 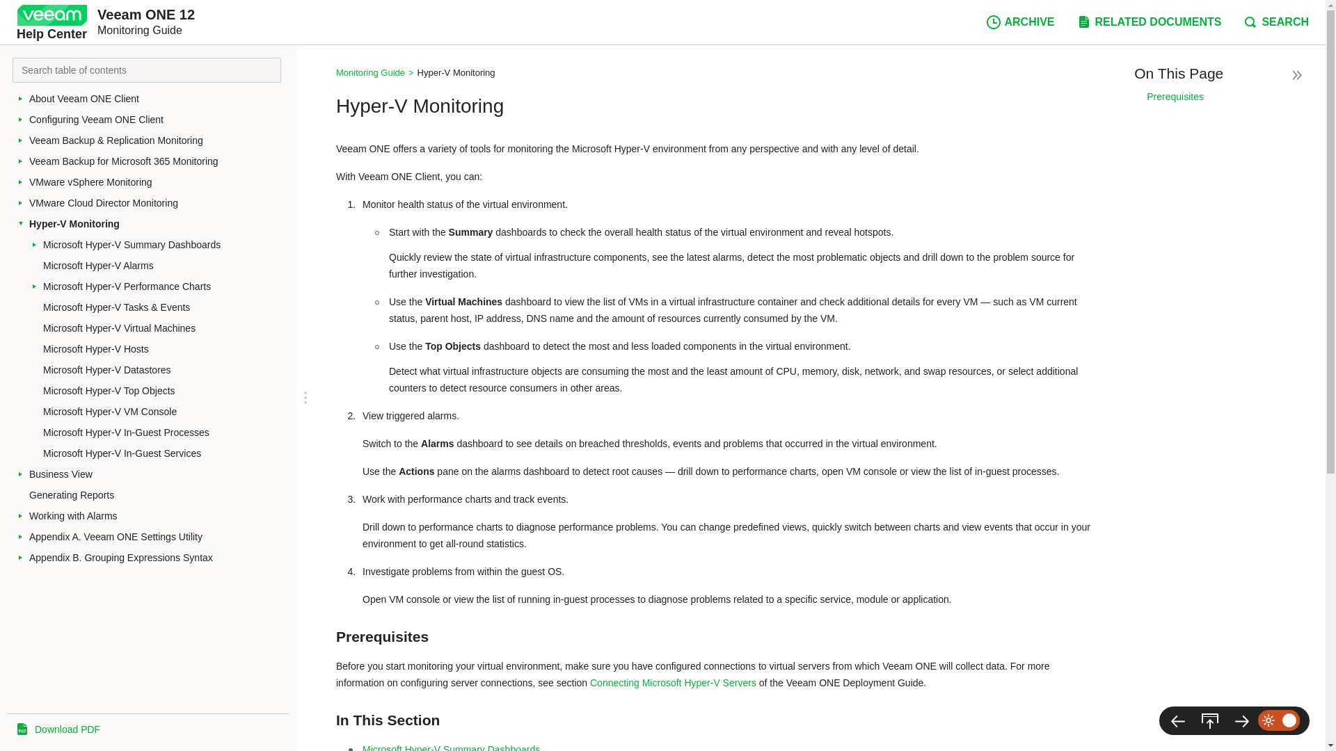 I want to click on About Veeam ONE Client, so click(x=159, y=99).